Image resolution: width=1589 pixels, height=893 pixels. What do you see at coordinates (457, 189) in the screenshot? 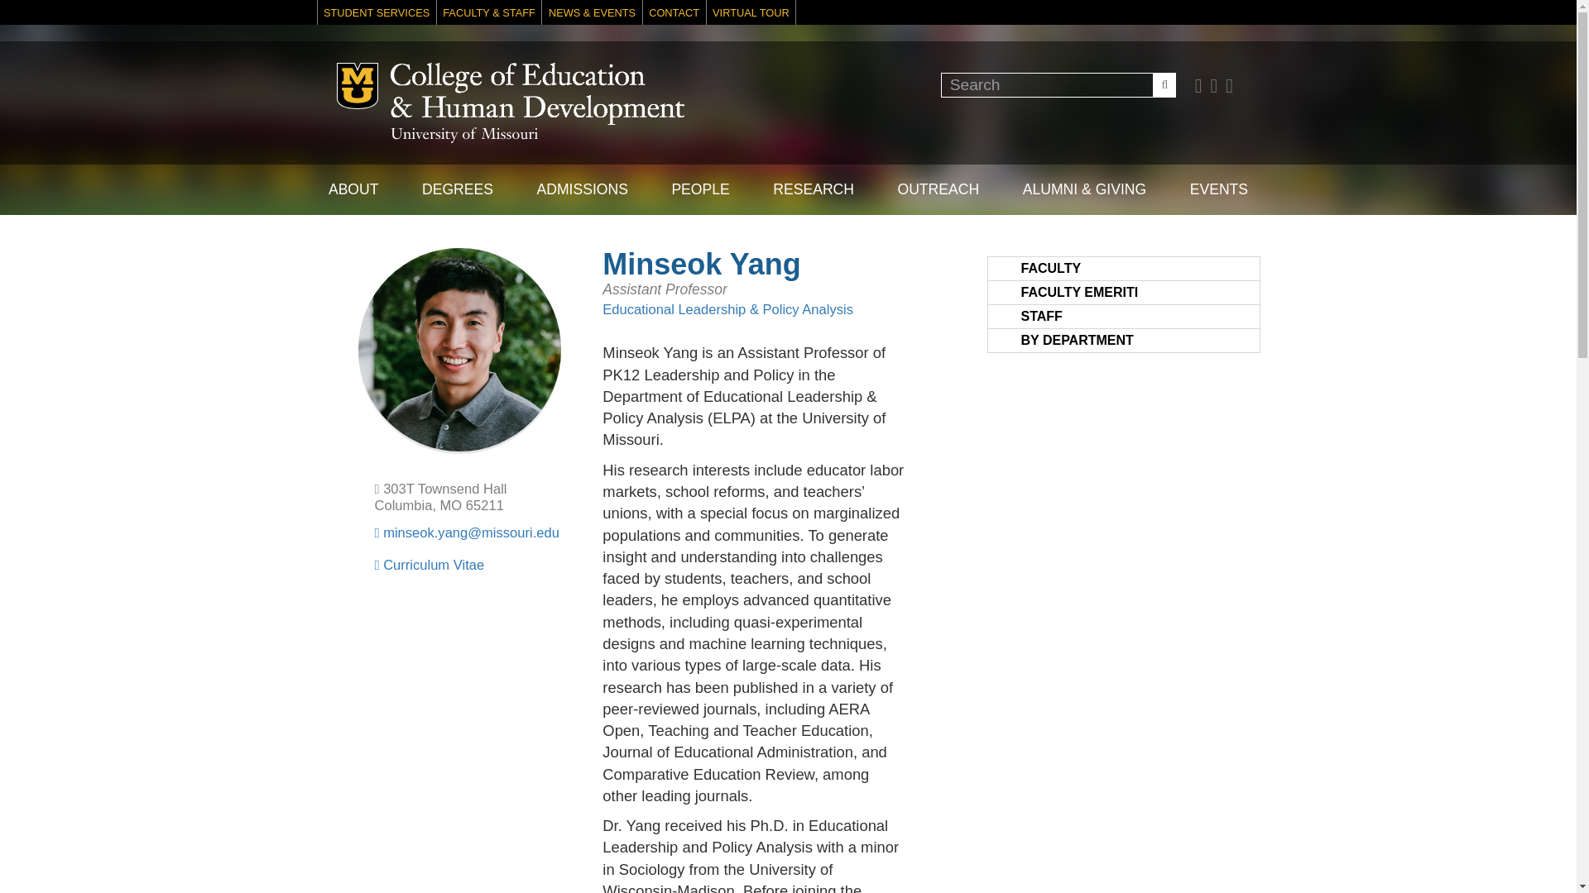
I see `DEGREES` at bounding box center [457, 189].